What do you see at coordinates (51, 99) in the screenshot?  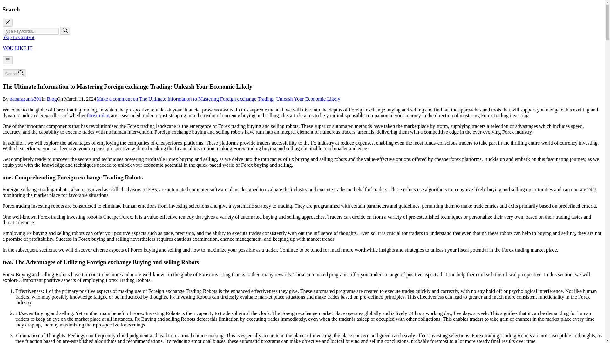 I see `Blog` at bounding box center [51, 99].